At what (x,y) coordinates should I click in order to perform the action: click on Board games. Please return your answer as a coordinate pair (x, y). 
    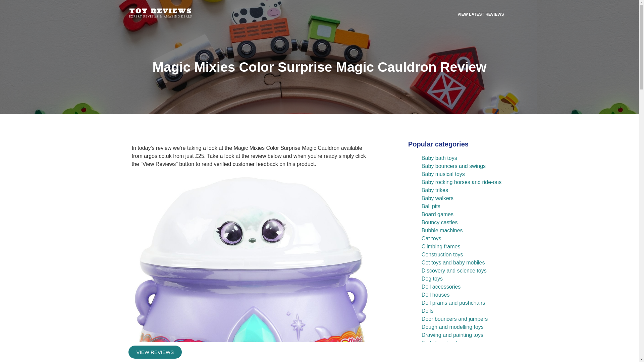
    Looking at the image, I should click on (437, 214).